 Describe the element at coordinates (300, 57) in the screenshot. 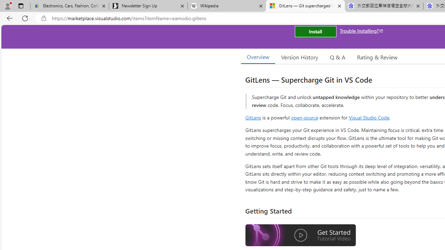

I see `Version History` at that location.